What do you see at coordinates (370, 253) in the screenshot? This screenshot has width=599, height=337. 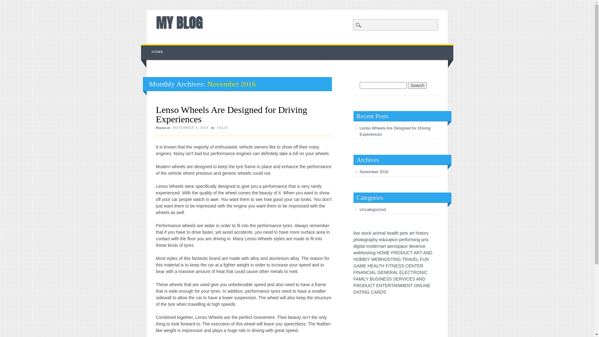 I see `i` at bounding box center [370, 253].